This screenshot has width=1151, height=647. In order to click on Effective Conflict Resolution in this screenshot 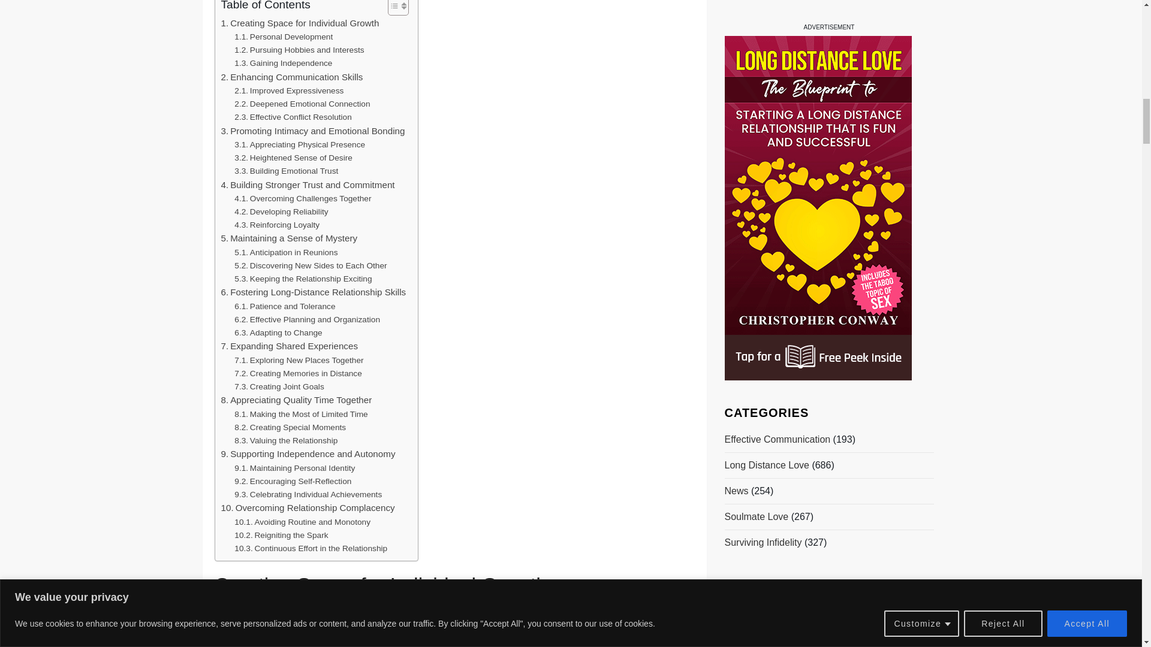, I will do `click(293, 117)`.